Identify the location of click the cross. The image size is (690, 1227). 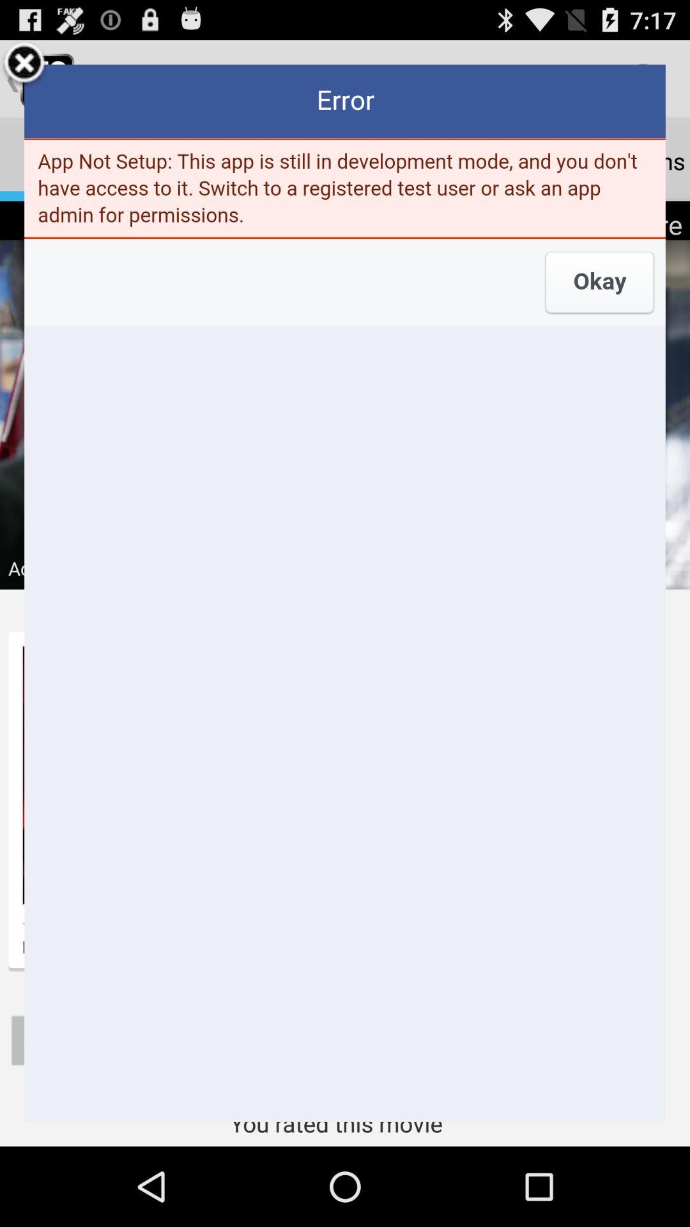
(24, 65).